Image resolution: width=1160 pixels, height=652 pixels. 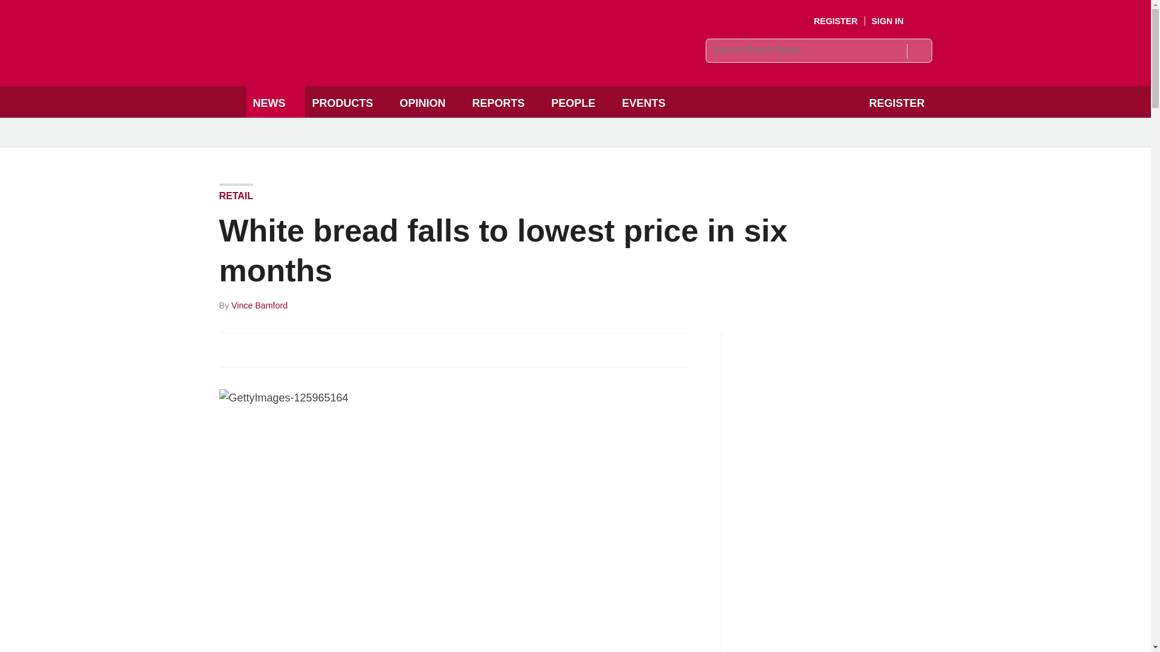 What do you see at coordinates (230, 349) in the screenshot?
I see `Share this on Facebook` at bounding box center [230, 349].